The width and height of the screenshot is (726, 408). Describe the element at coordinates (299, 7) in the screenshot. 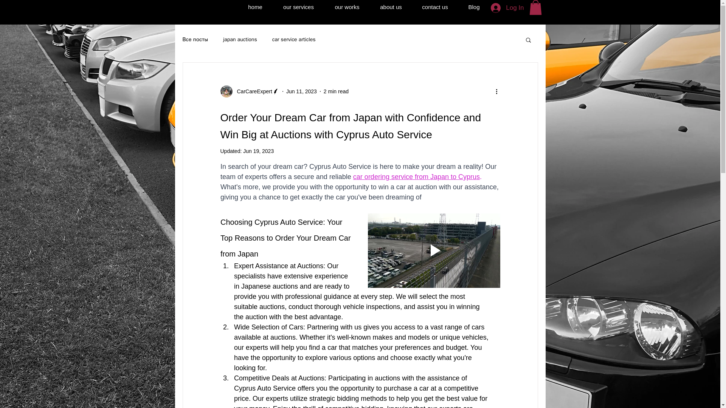

I see `our services` at that location.